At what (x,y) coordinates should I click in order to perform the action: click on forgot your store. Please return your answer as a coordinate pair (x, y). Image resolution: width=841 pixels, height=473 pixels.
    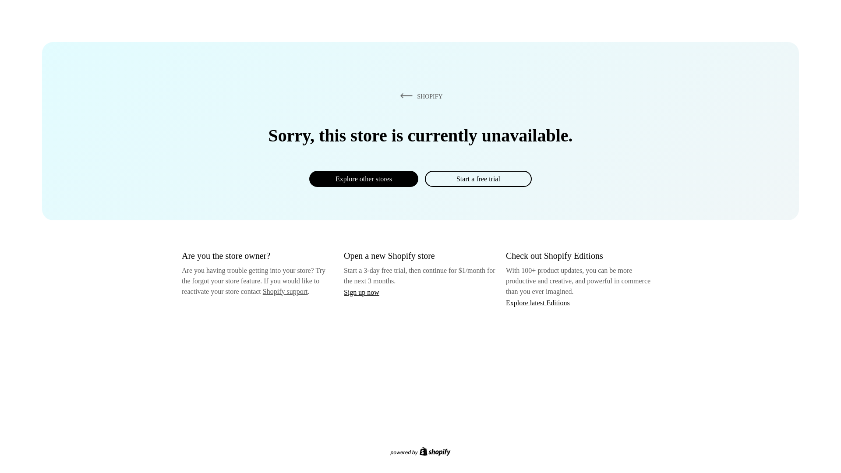
    Looking at the image, I should click on (216, 281).